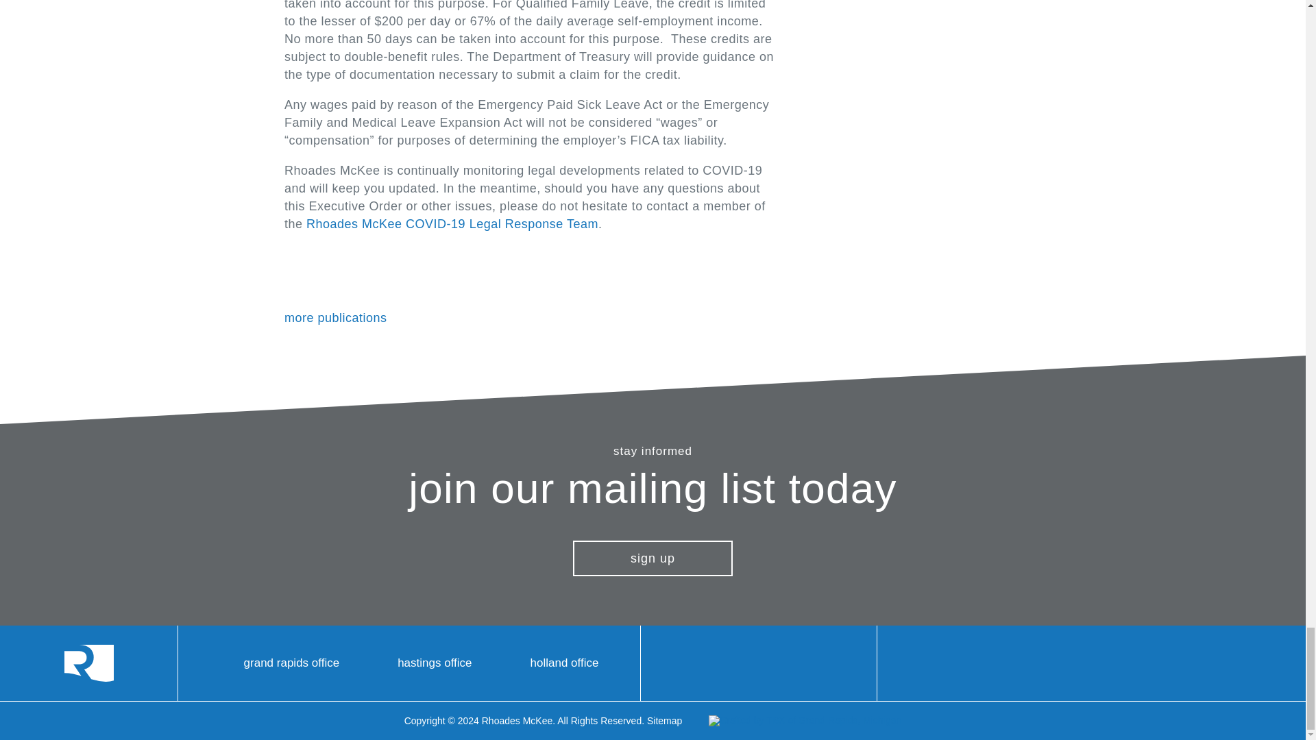  I want to click on View the Grand Rapids Rhoades McKee office on Google Maps, so click(280, 663).